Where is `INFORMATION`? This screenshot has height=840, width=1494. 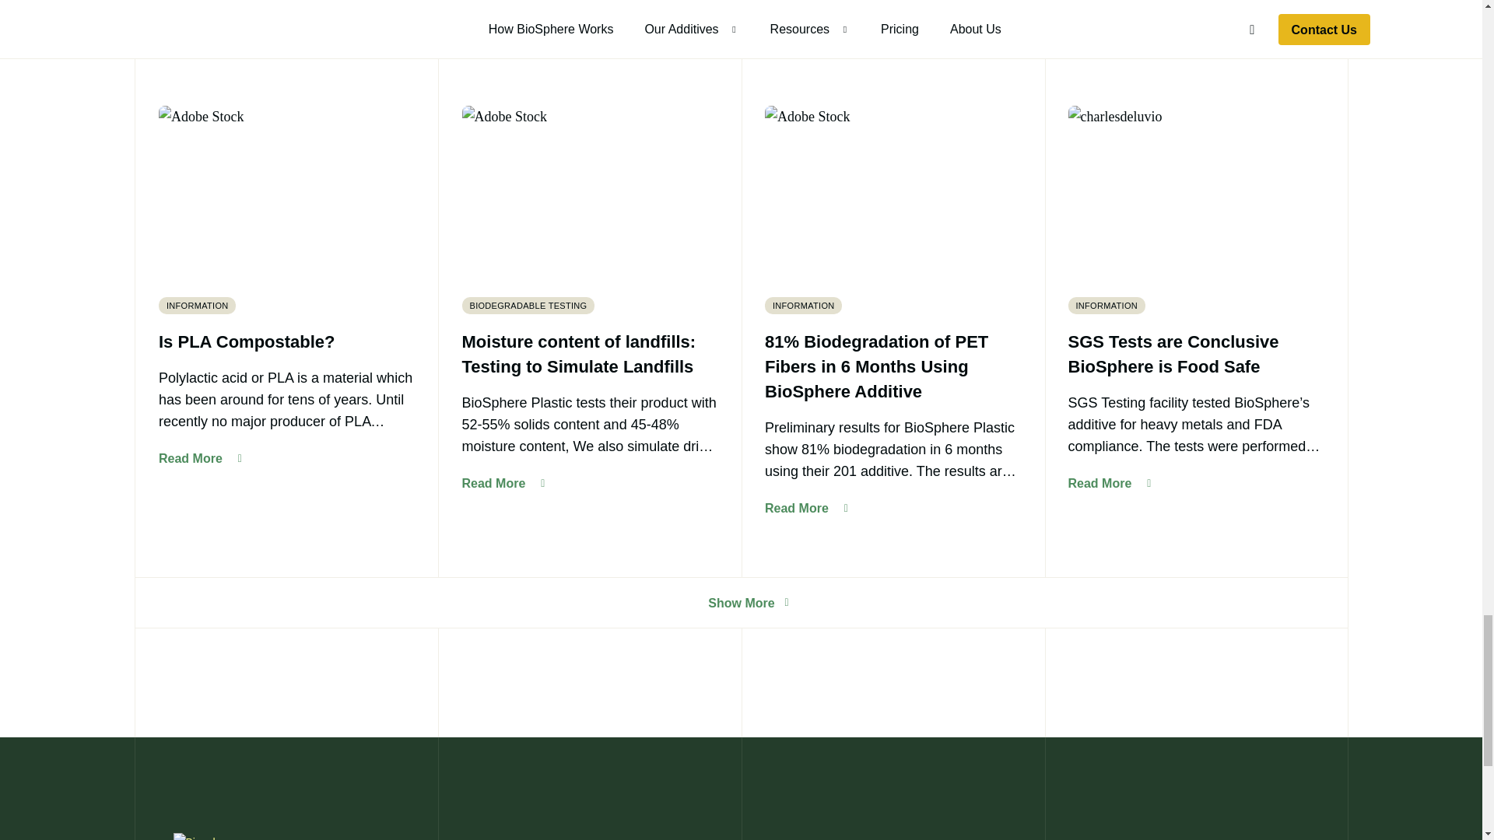 INFORMATION is located at coordinates (197, 305).